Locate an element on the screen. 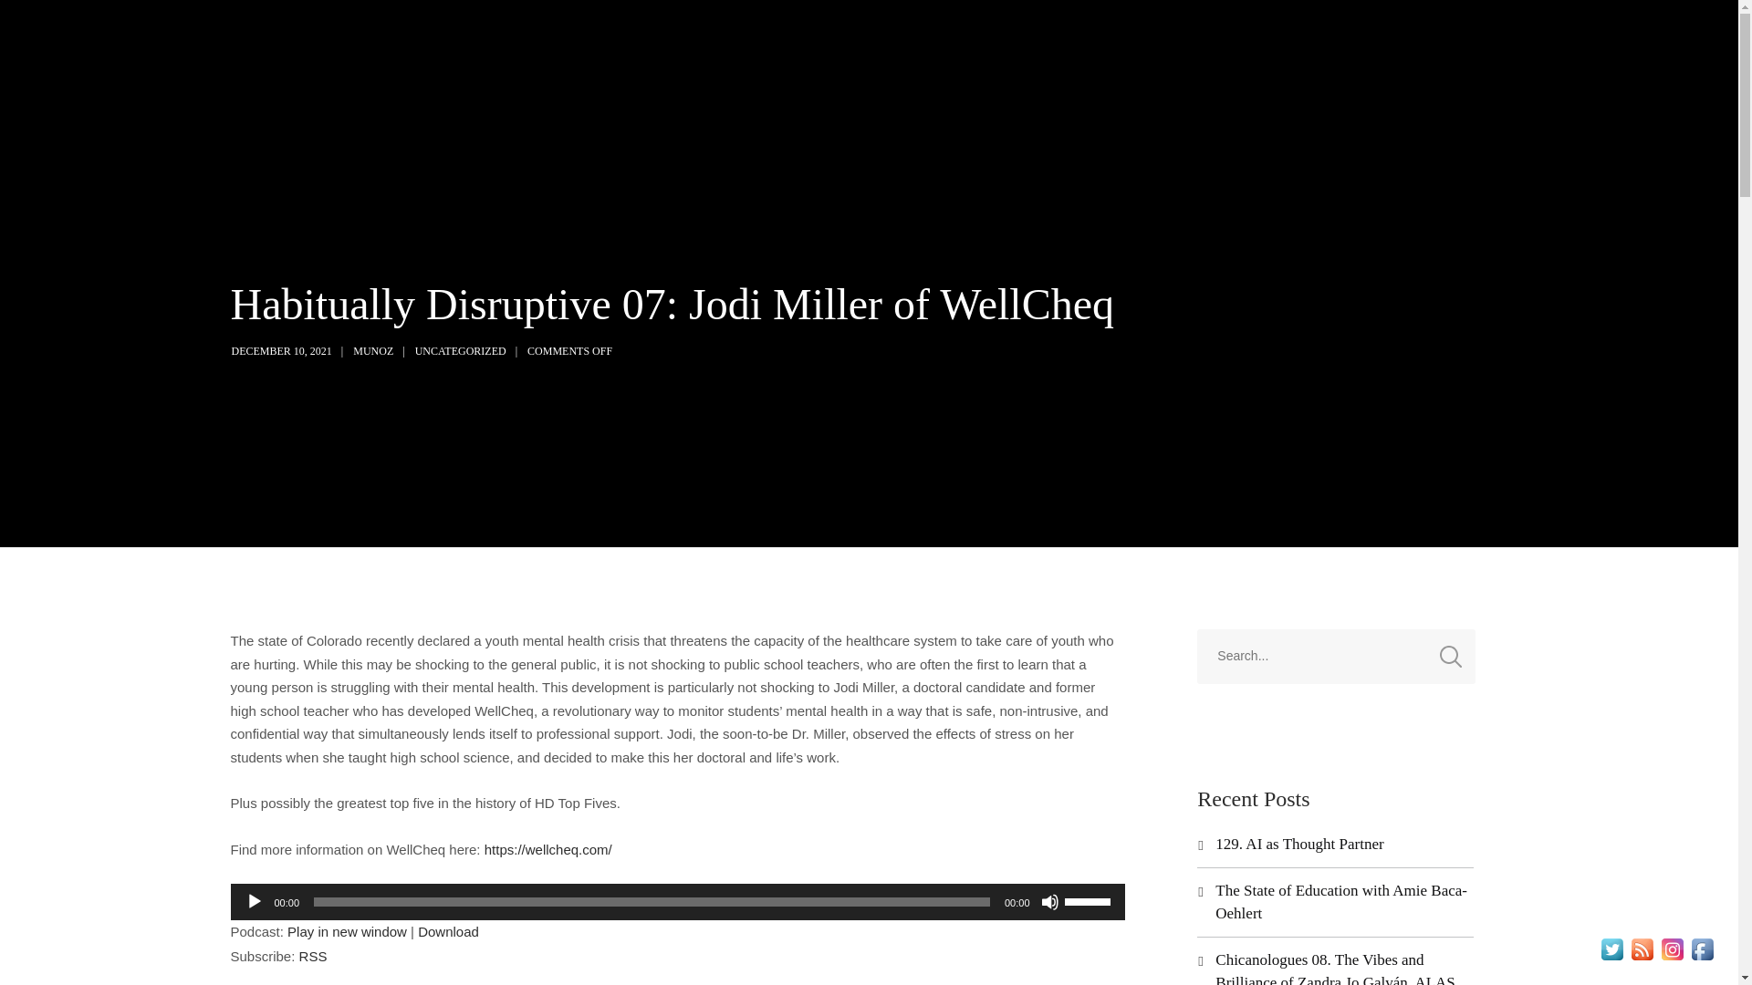 This screenshot has width=1752, height=985. 129. AI as Thought Partner is located at coordinates (1299, 844).